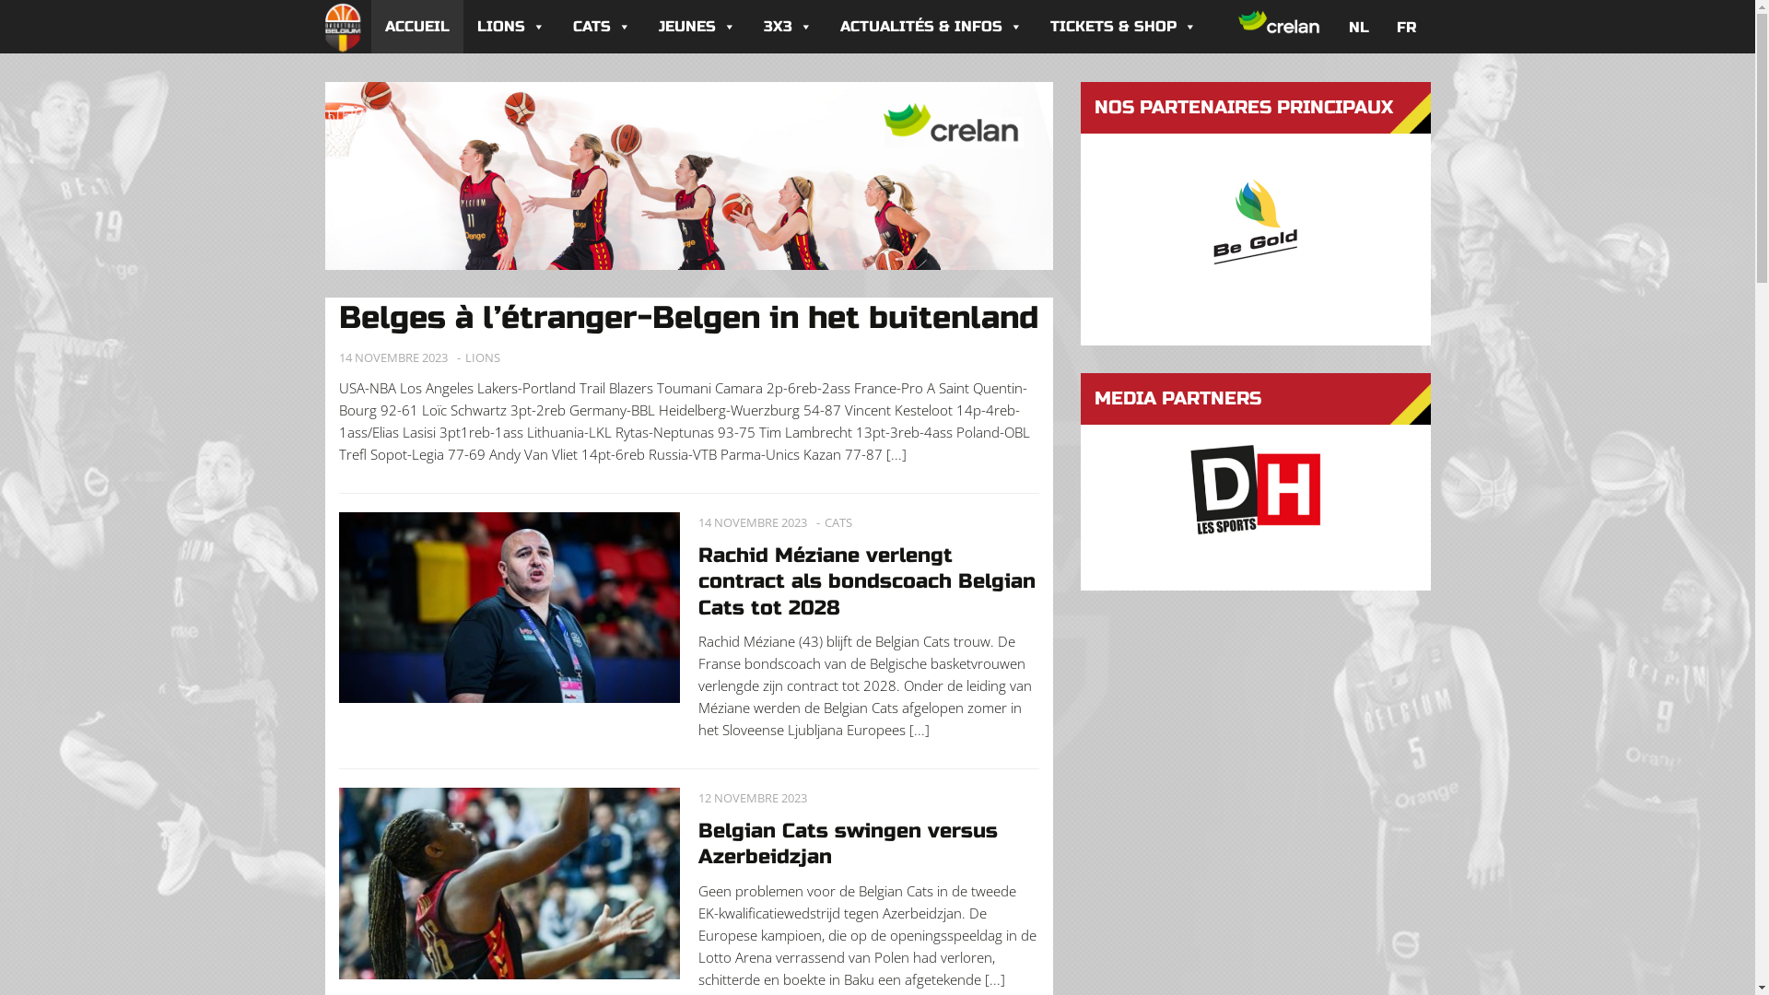 This screenshot has width=1769, height=995. I want to click on NL, so click(1359, 27).